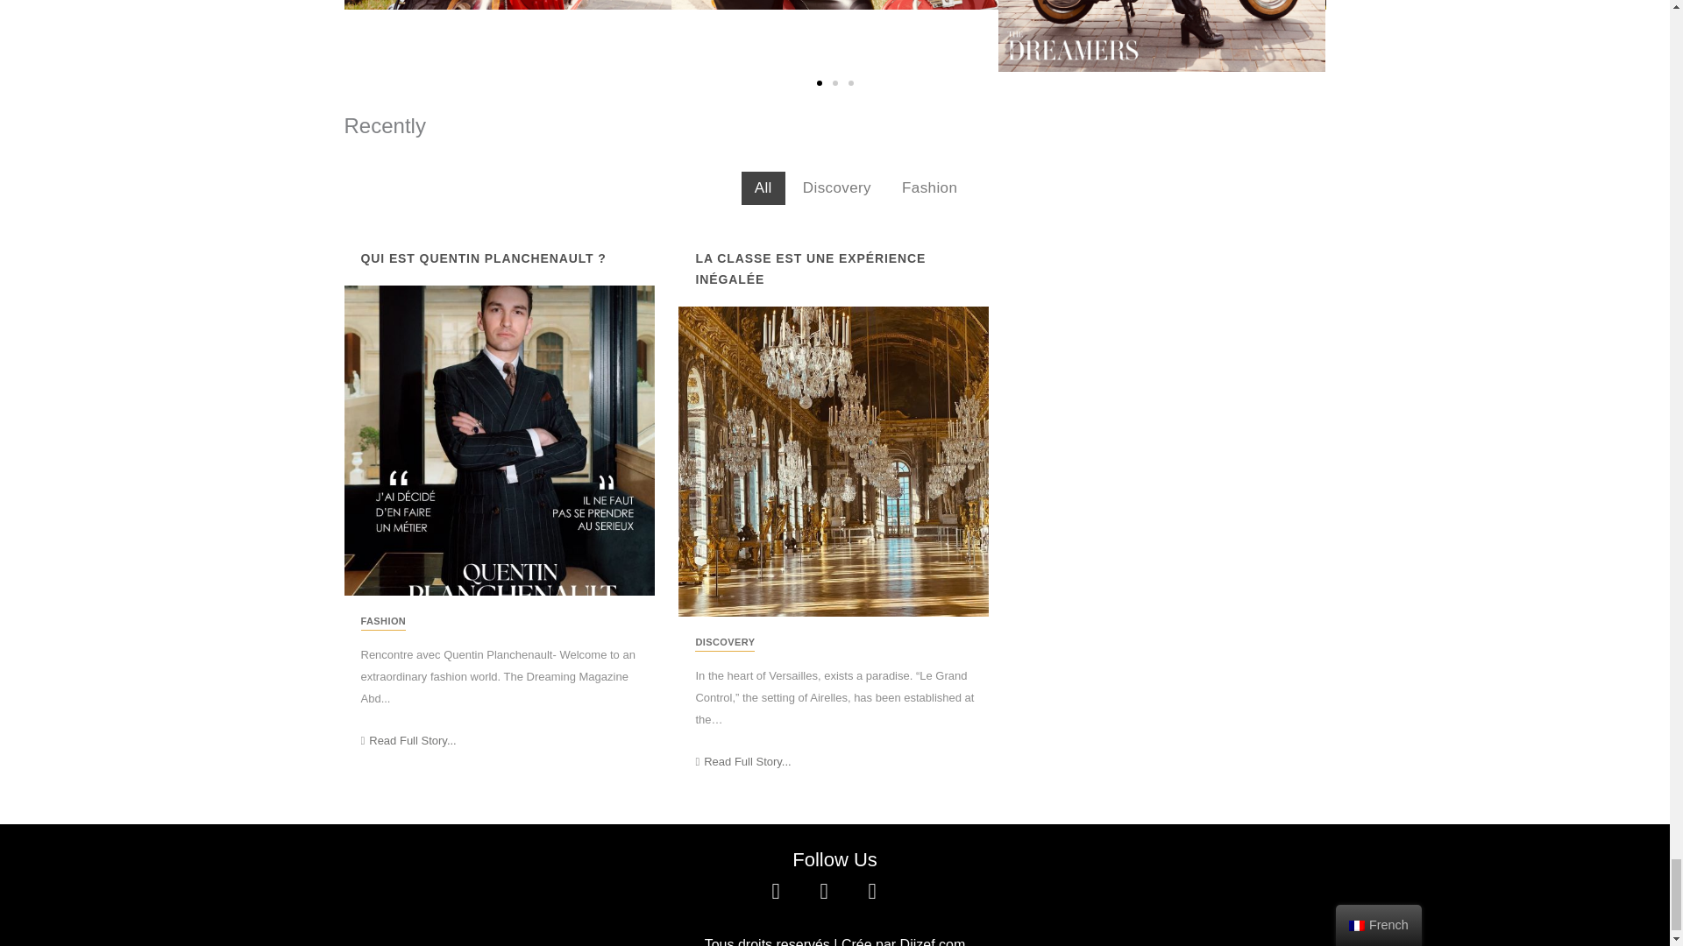 The height and width of the screenshot is (946, 1683). What do you see at coordinates (384, 621) in the screenshot?
I see `FASHION` at bounding box center [384, 621].